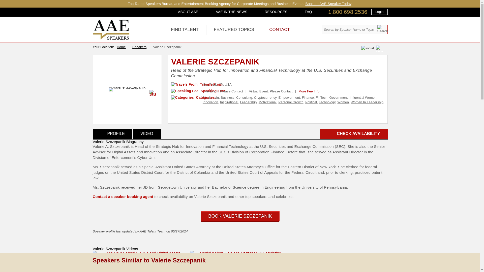 The width and height of the screenshot is (484, 272). What do you see at coordinates (231, 12) in the screenshot?
I see `AAE IN THE NEWS` at bounding box center [231, 12].